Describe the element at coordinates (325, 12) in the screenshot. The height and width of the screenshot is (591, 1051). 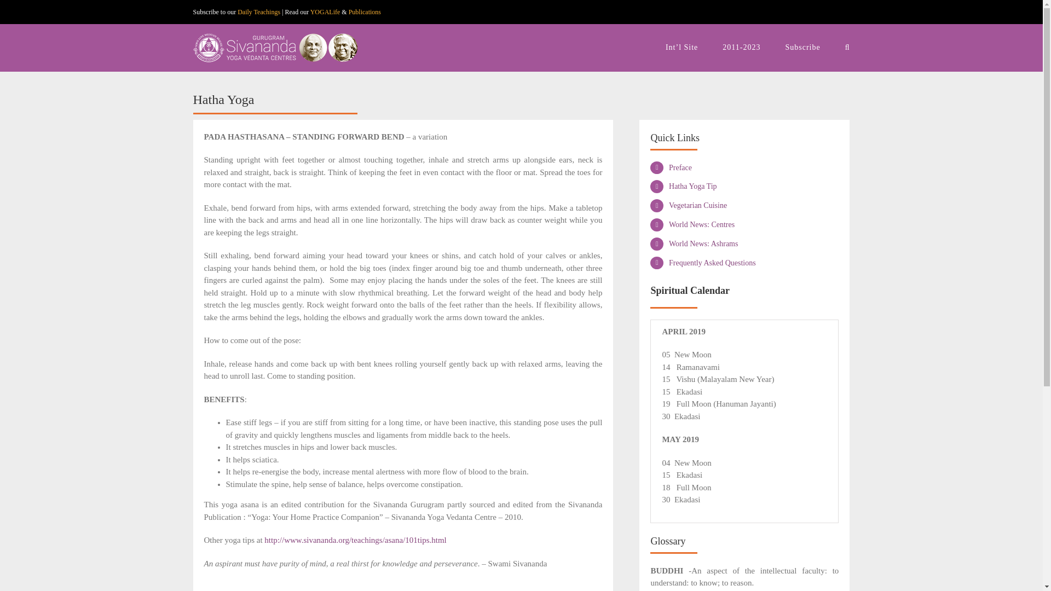
I see `YOGALife` at that location.